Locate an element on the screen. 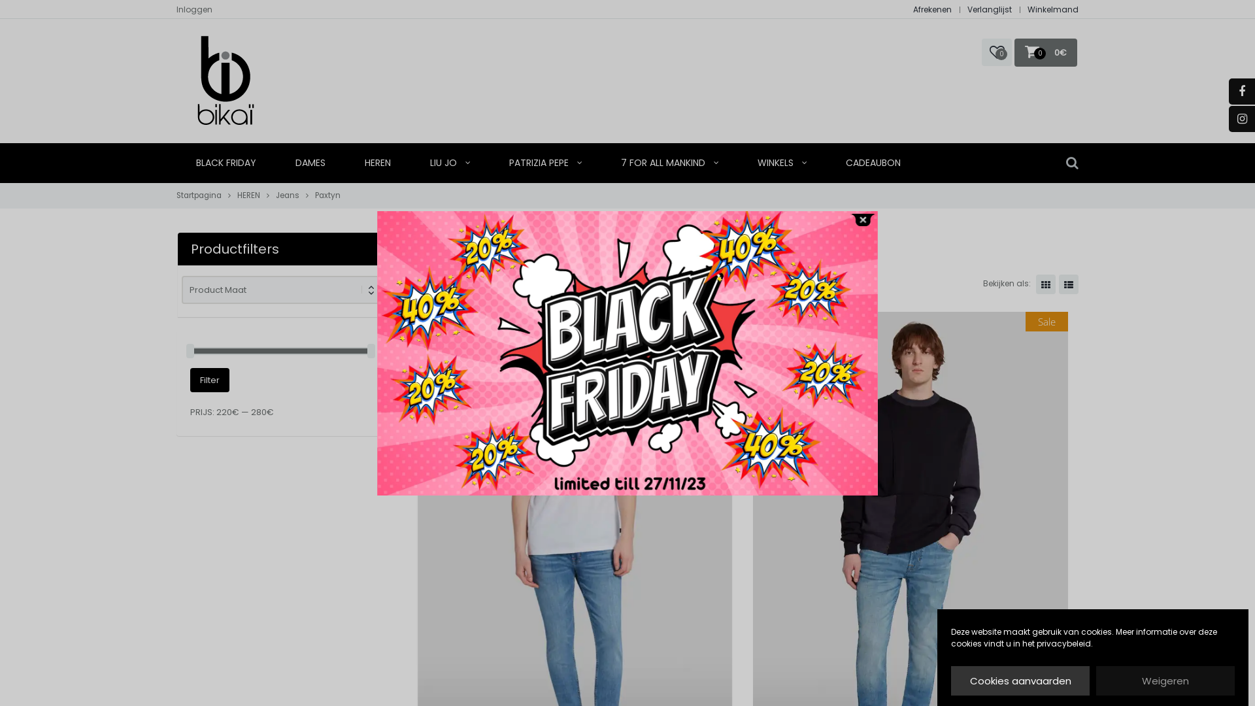 The image size is (1255, 706). LIU JO is located at coordinates (450, 163).